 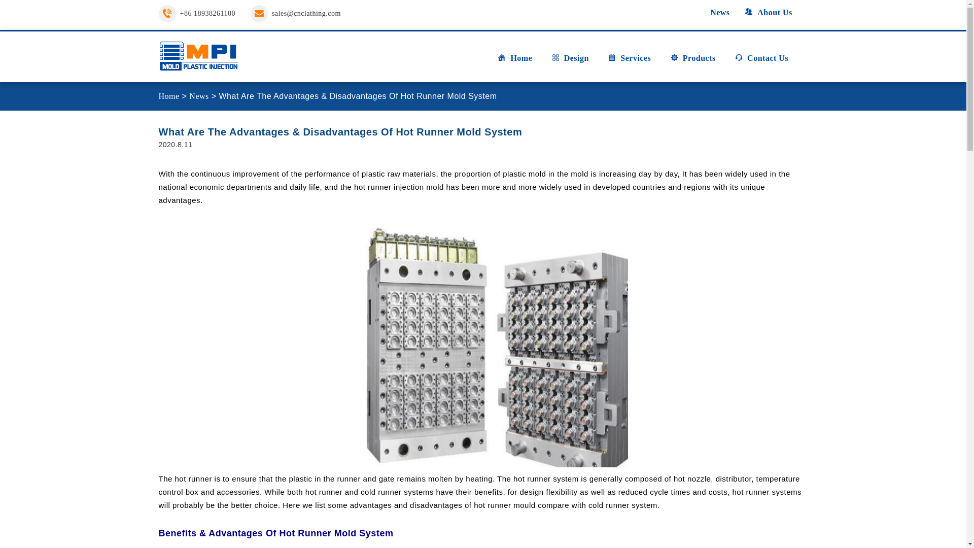 What do you see at coordinates (693, 62) in the screenshot?
I see `Products` at bounding box center [693, 62].